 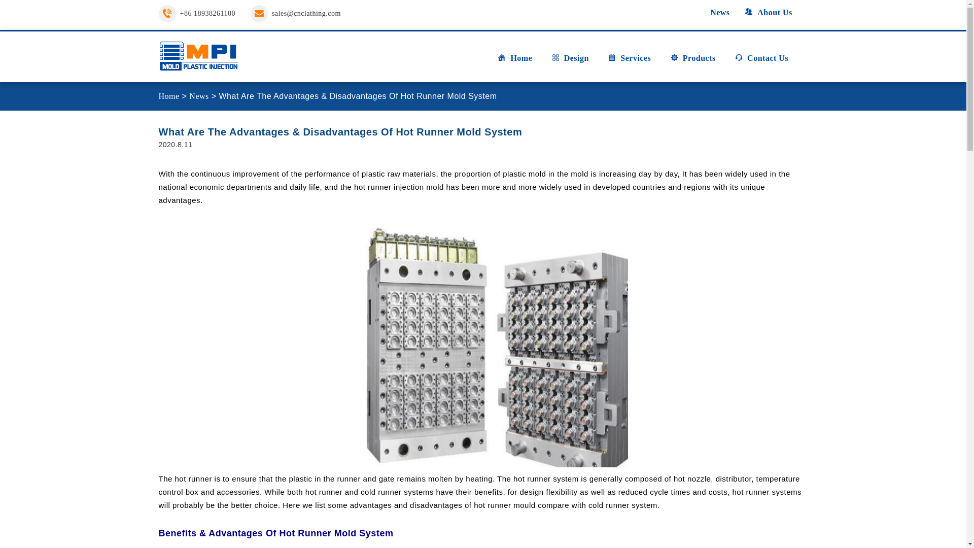 What do you see at coordinates (693, 62) in the screenshot?
I see `Products` at bounding box center [693, 62].